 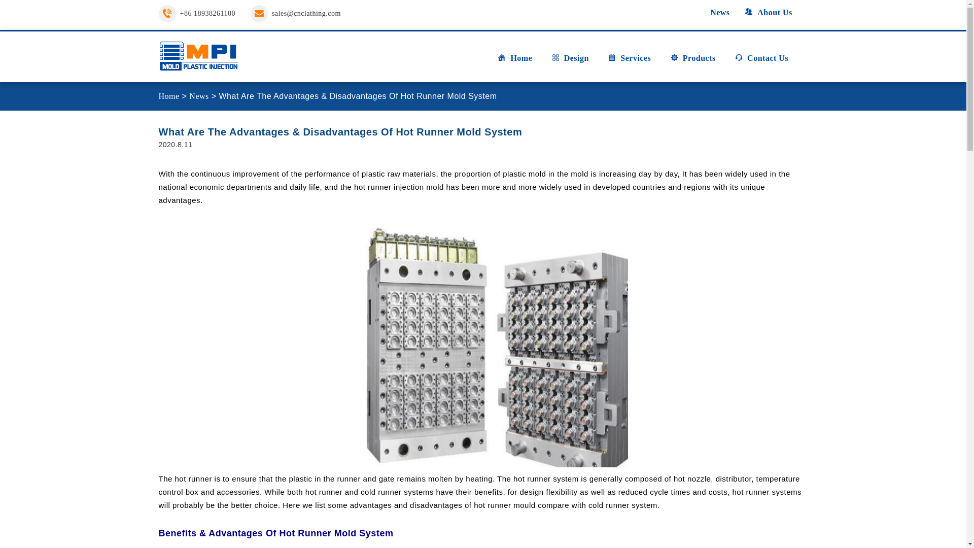 What do you see at coordinates (693, 62) in the screenshot?
I see `Products` at bounding box center [693, 62].